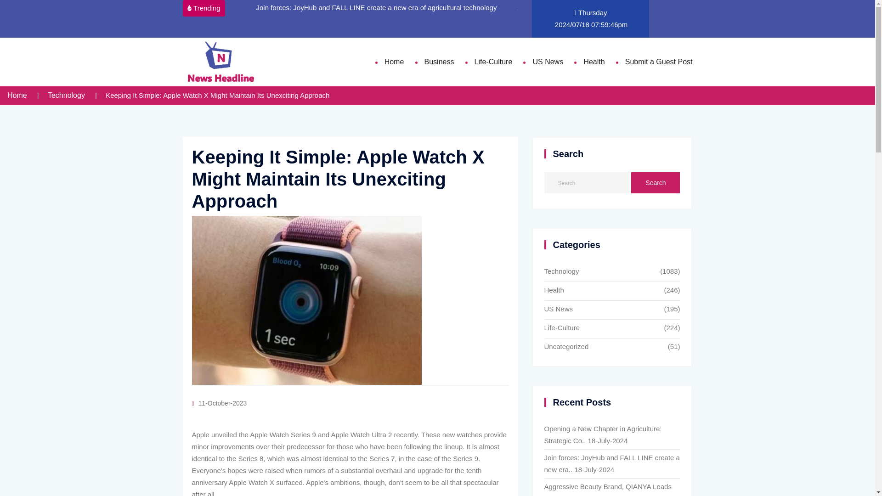 This screenshot has width=882, height=496. Describe the element at coordinates (607, 489) in the screenshot. I see `Aggressive Beauty Brand, QIANYA Leads Oriental Aes..` at that location.